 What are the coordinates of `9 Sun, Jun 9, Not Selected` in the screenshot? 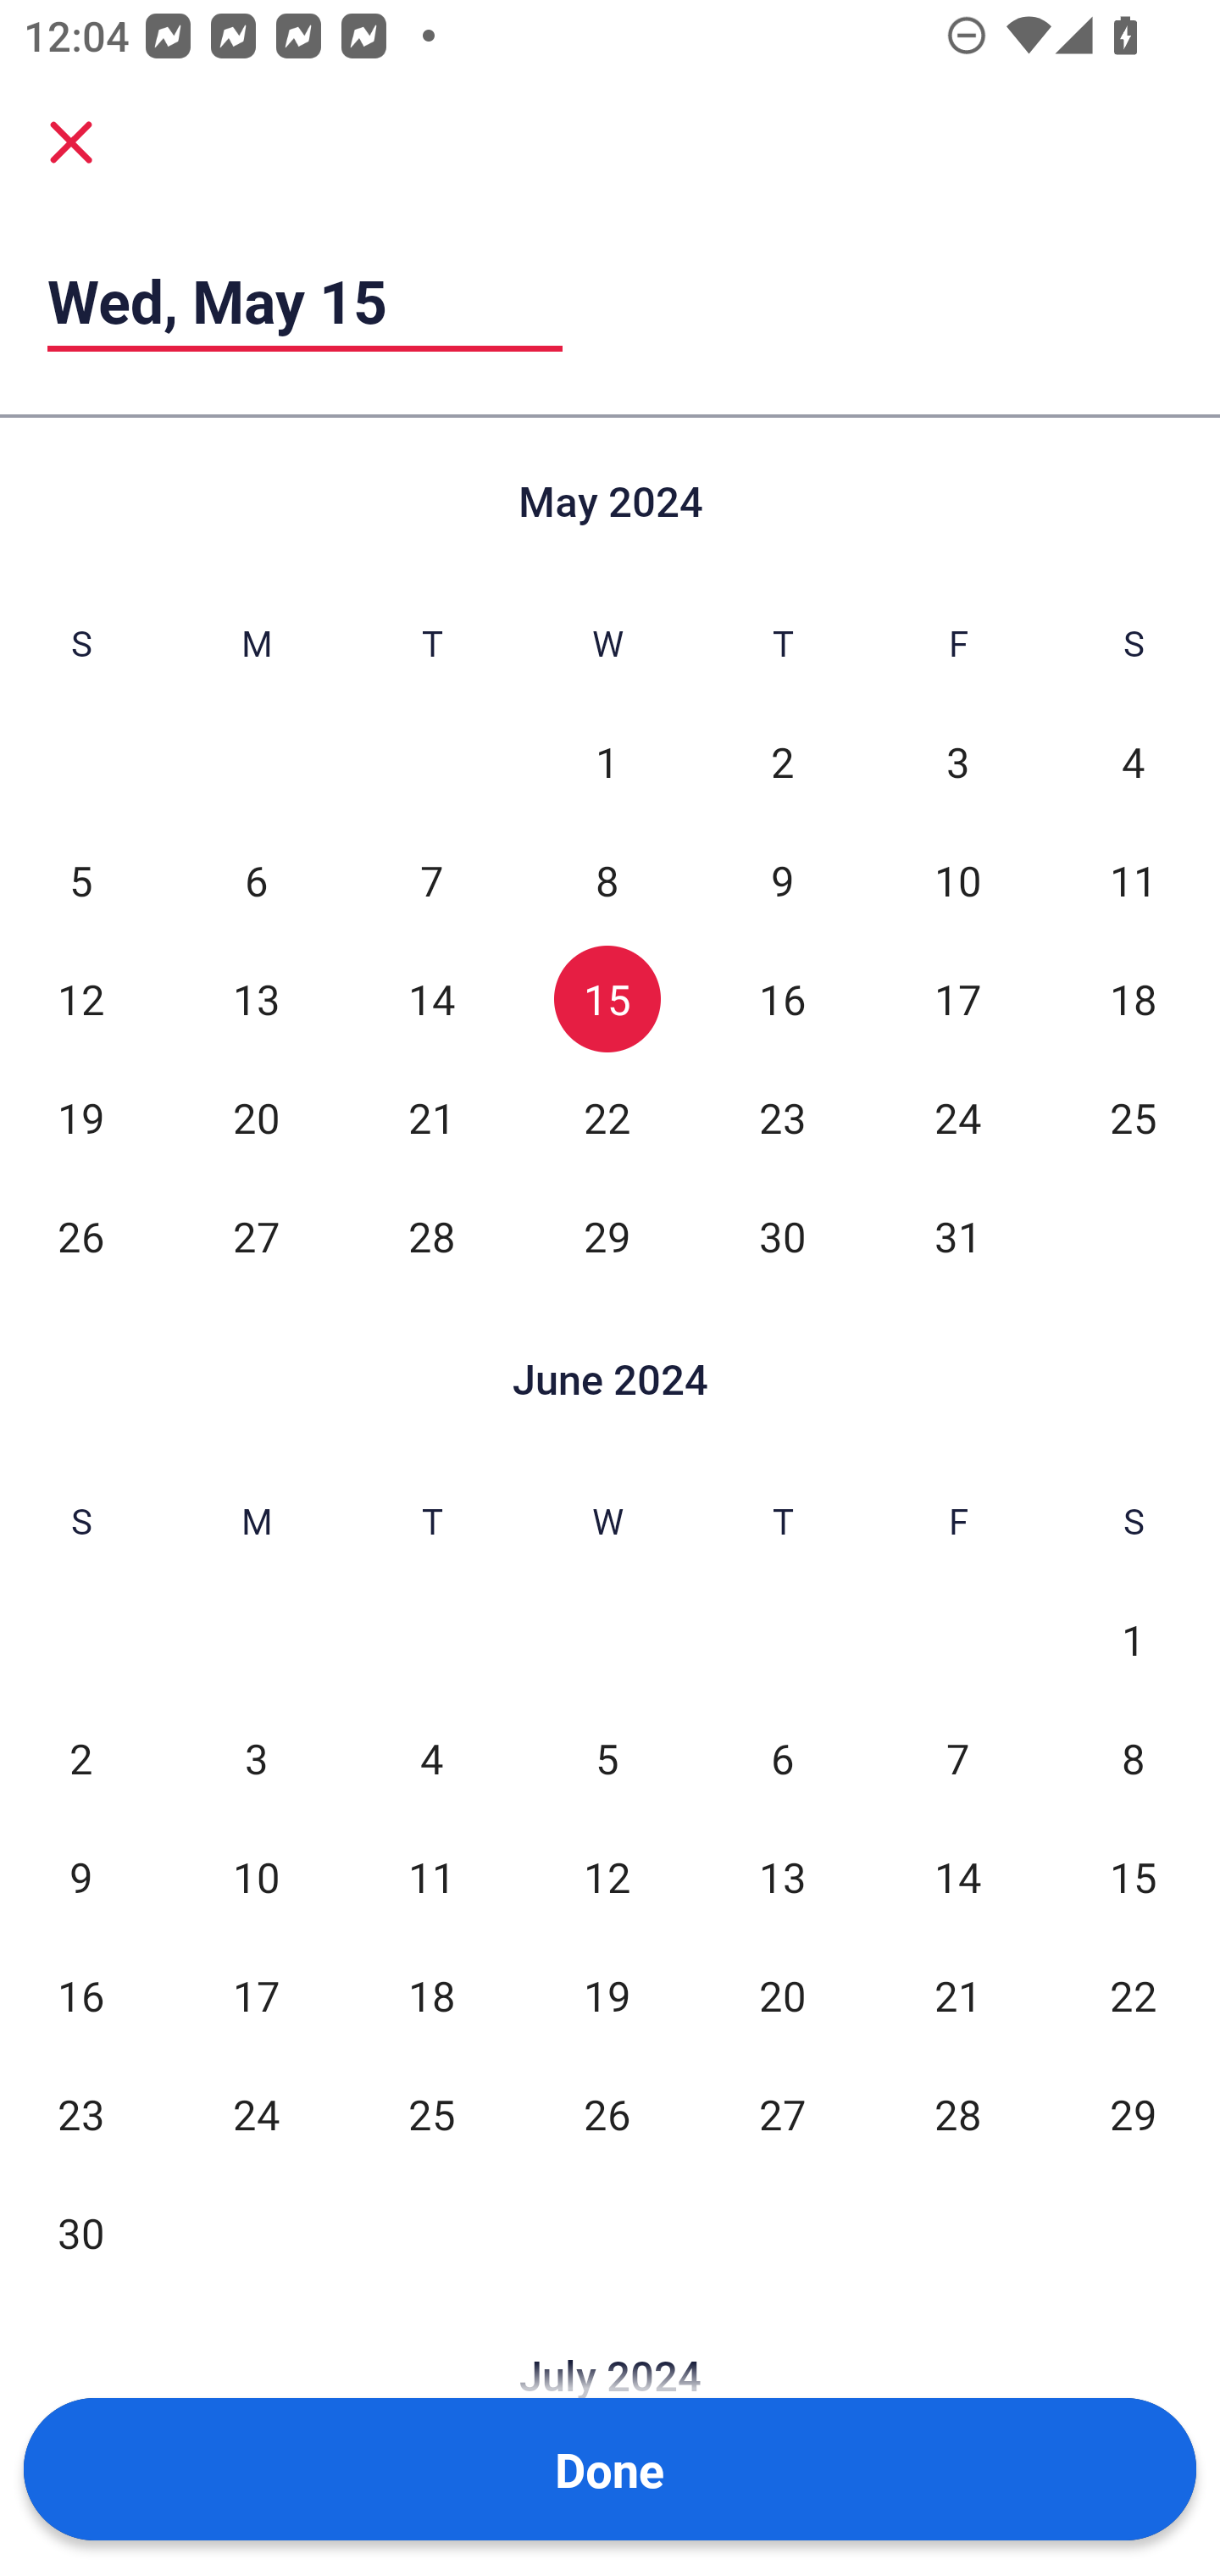 It's located at (80, 1878).